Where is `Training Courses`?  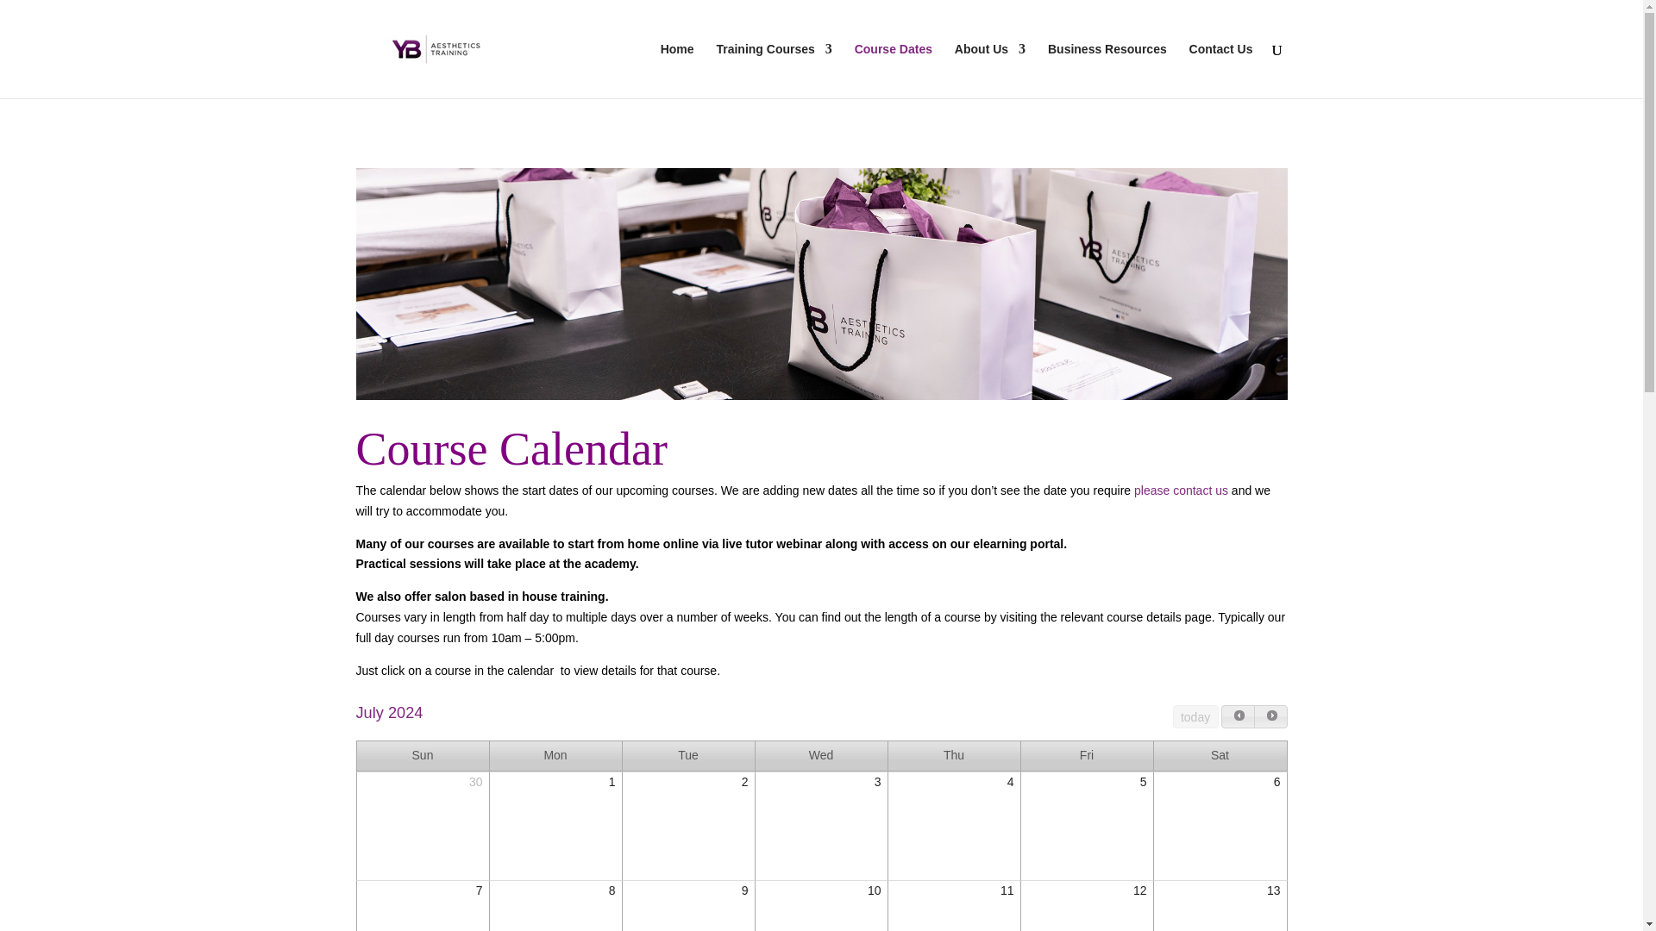 Training Courses is located at coordinates (773, 71).